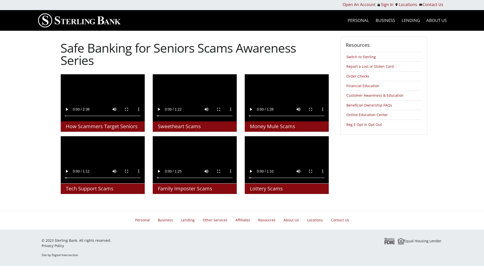  What do you see at coordinates (419, 241) in the screenshot?
I see `Equal Housing Lender` at bounding box center [419, 241].